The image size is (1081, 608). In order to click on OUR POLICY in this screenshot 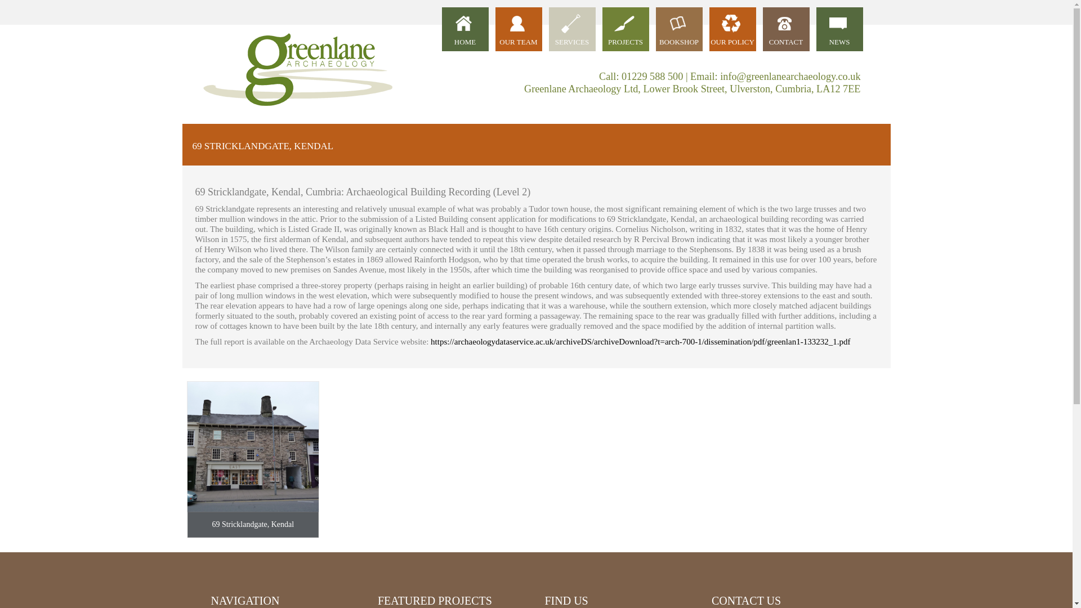, I will do `click(732, 29)`.